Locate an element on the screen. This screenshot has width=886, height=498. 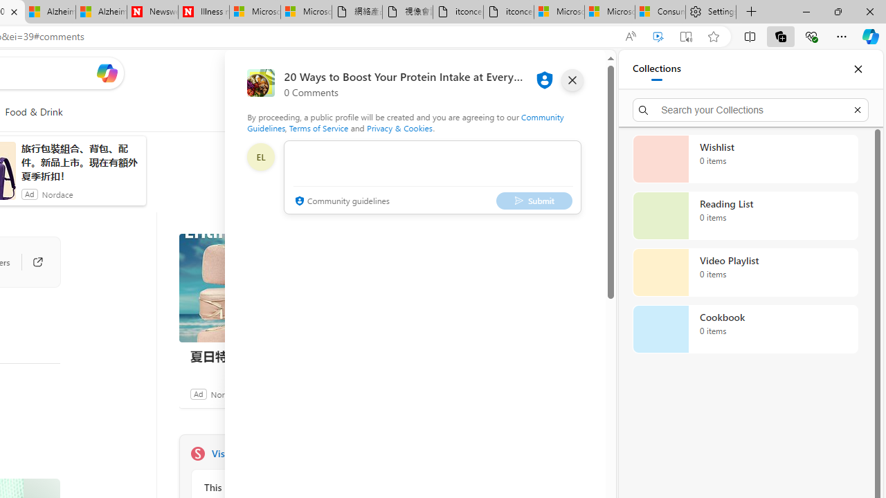
Consumer Health Data Privacy Policy is located at coordinates (660, 12).